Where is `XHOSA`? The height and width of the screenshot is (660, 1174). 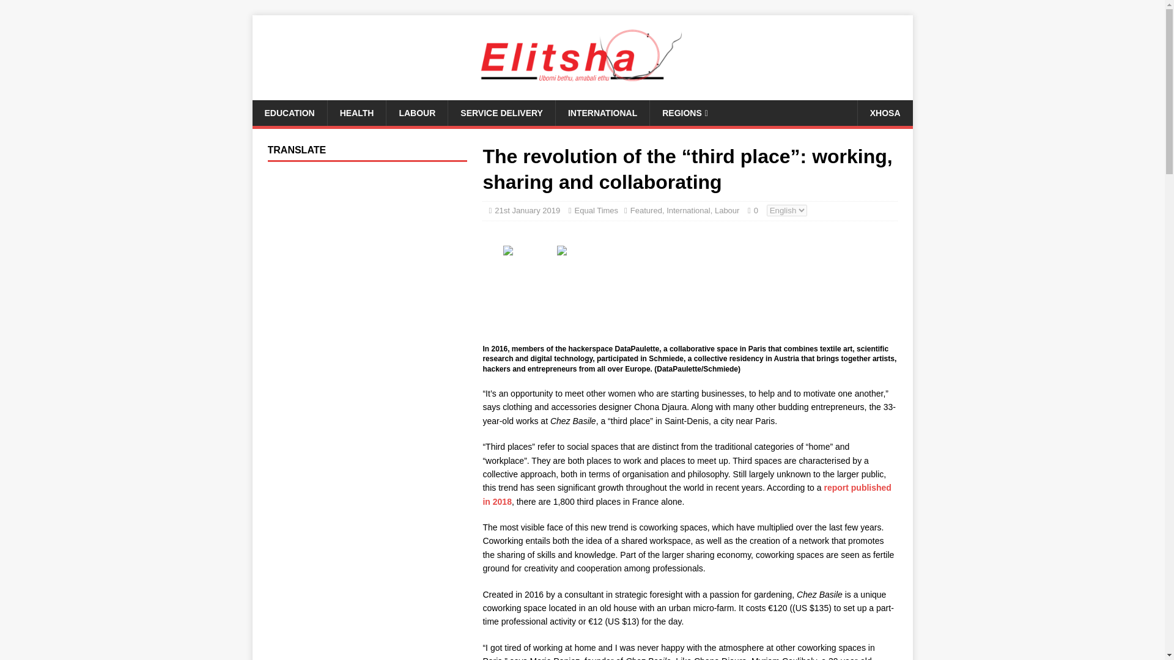 XHOSA is located at coordinates (885, 113).